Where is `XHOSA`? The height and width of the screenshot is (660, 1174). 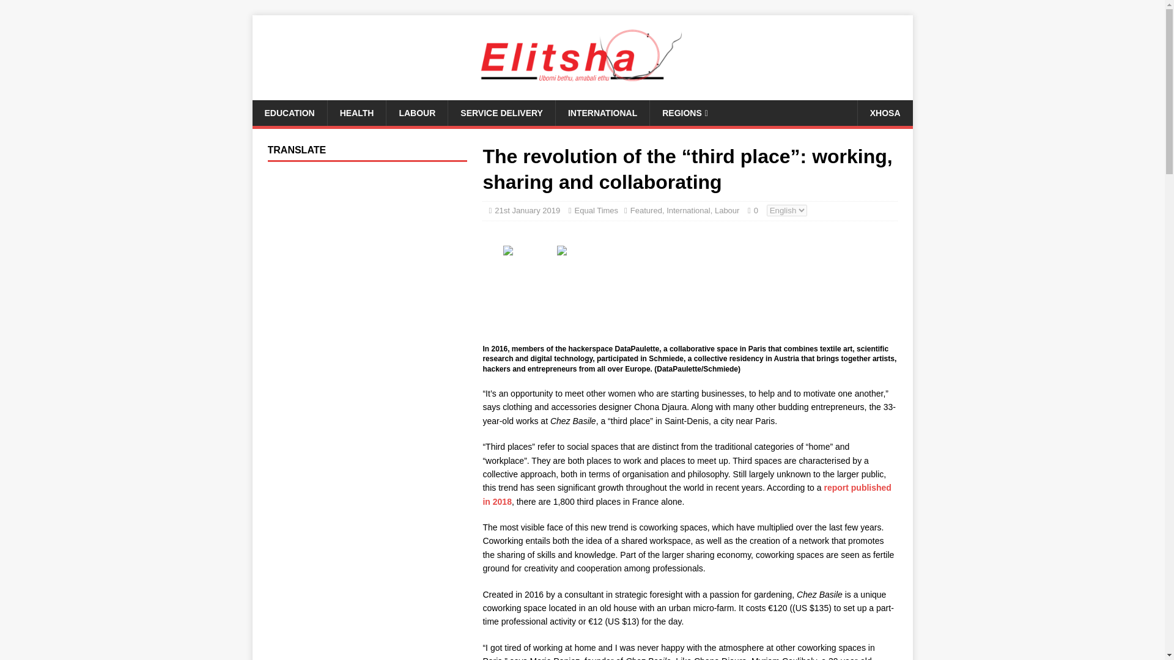 XHOSA is located at coordinates (885, 113).